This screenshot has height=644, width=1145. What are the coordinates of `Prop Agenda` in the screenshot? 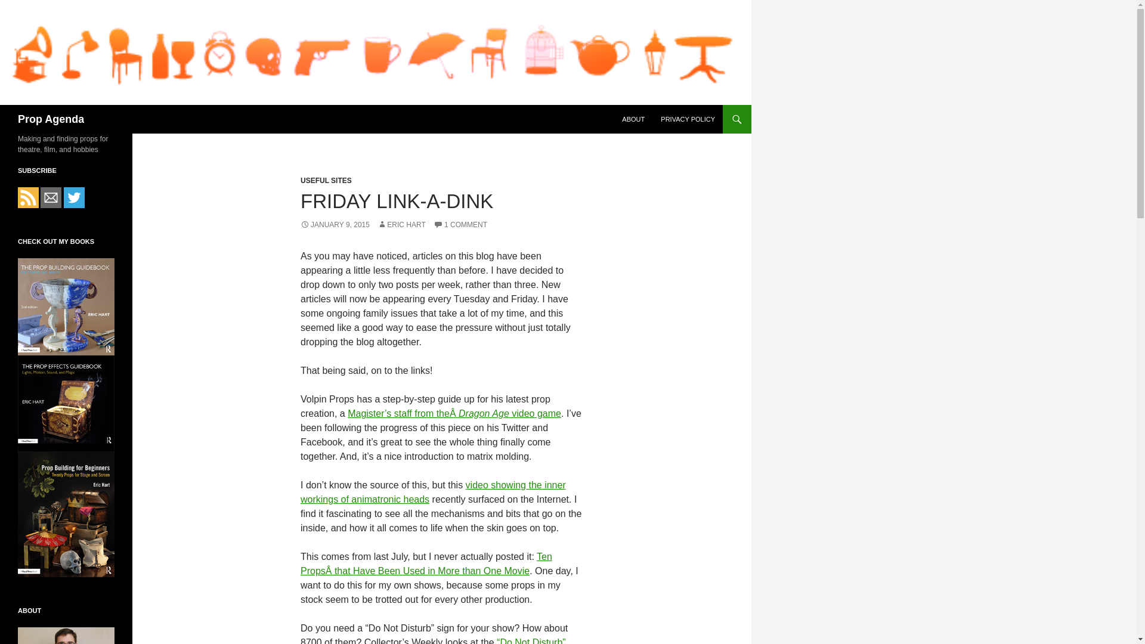 It's located at (51, 119).